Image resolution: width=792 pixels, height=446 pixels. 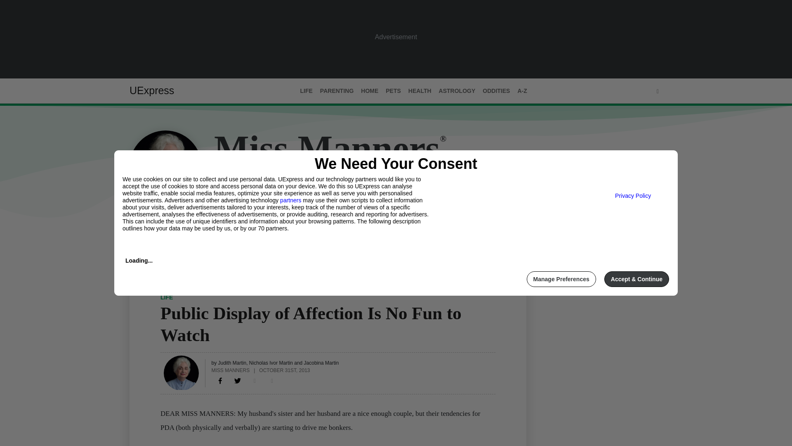 I want to click on Archives, so click(x=202, y=235).